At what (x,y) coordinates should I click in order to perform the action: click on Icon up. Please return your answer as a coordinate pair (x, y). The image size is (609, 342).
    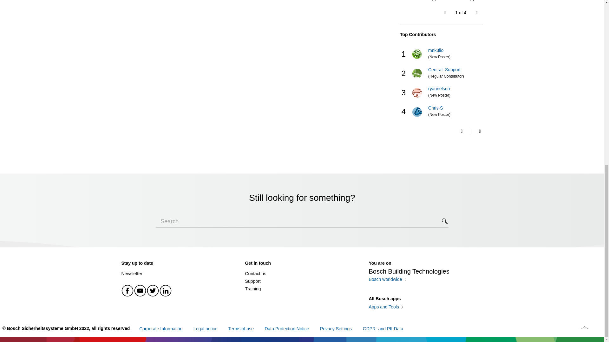
    Looking at the image, I should click on (584, 327).